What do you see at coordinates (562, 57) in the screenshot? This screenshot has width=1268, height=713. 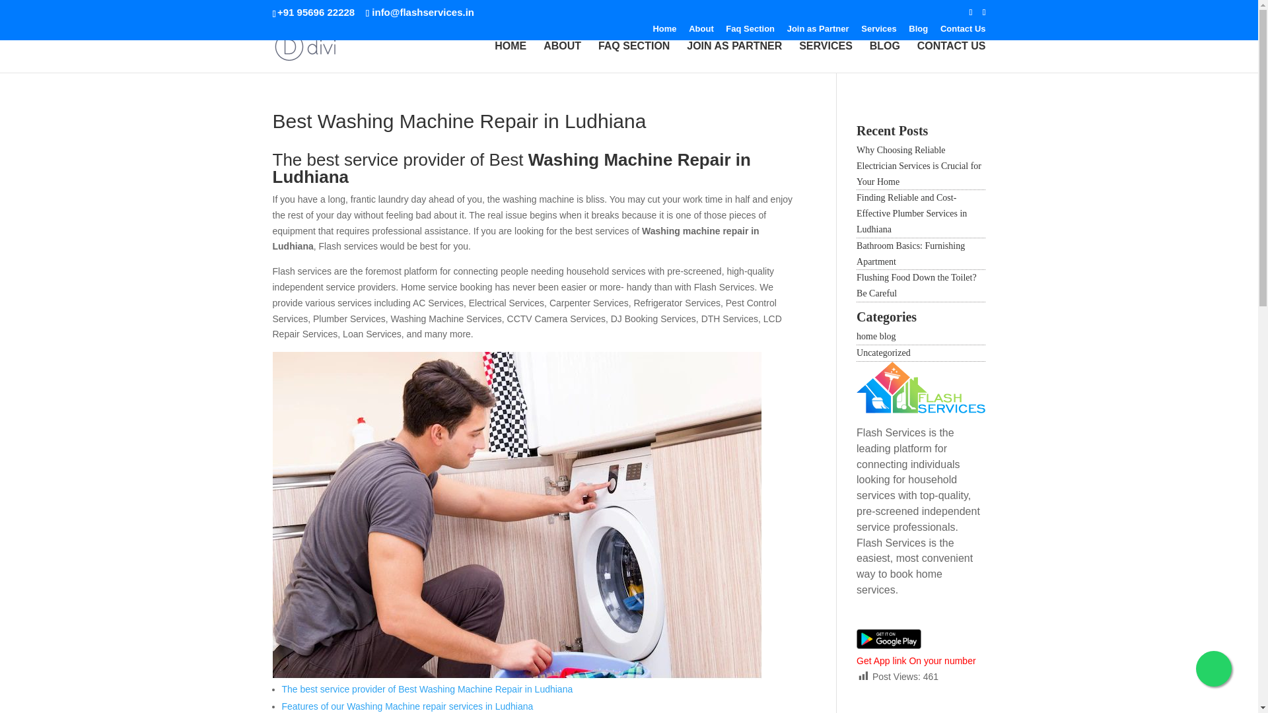 I see `ABOUT` at bounding box center [562, 57].